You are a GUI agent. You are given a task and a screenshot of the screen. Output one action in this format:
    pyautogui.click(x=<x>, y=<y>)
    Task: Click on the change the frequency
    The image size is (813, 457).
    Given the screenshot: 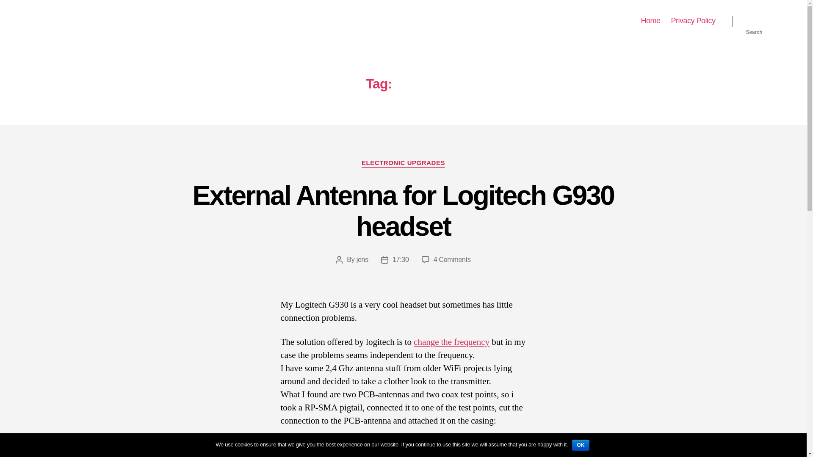 What is the action you would take?
    pyautogui.click(x=451, y=342)
    